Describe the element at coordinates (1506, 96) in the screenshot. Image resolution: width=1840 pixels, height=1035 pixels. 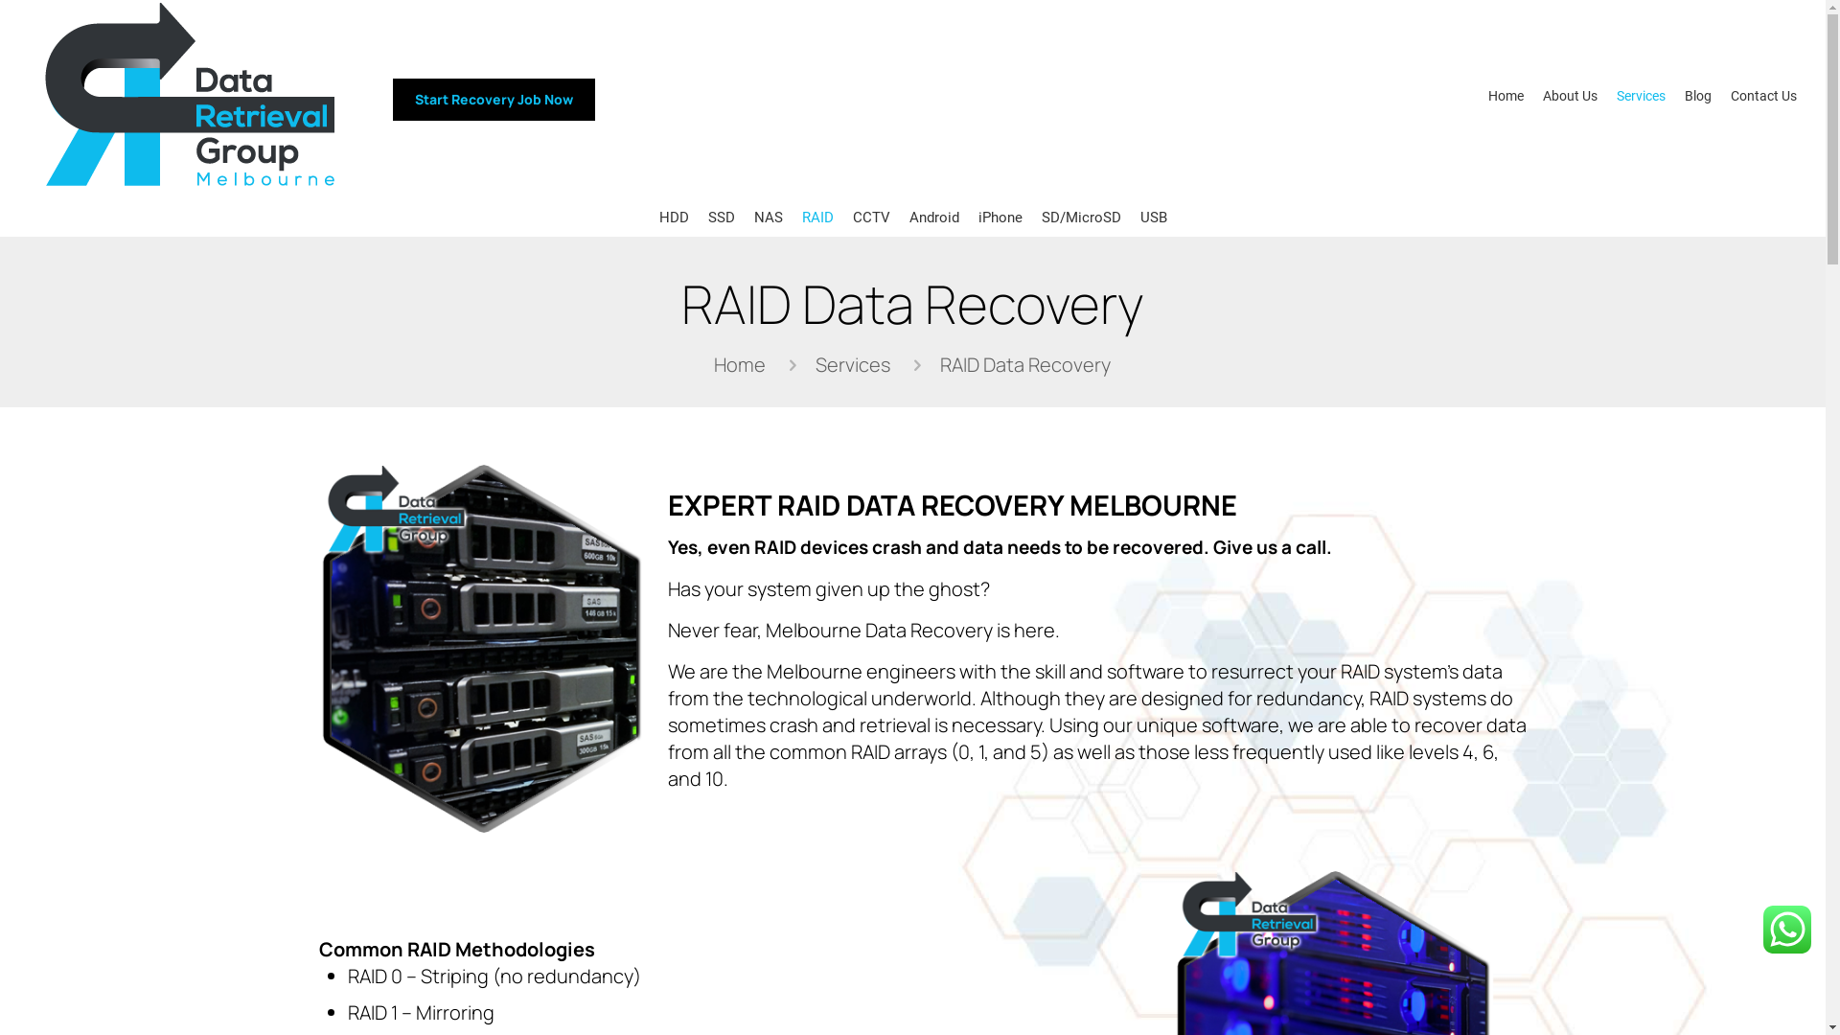
I see `Home` at that location.